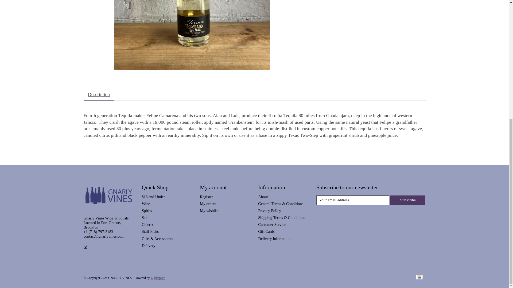 This screenshot has height=288, width=513. What do you see at coordinates (208, 204) in the screenshot?
I see `My orders` at bounding box center [208, 204].